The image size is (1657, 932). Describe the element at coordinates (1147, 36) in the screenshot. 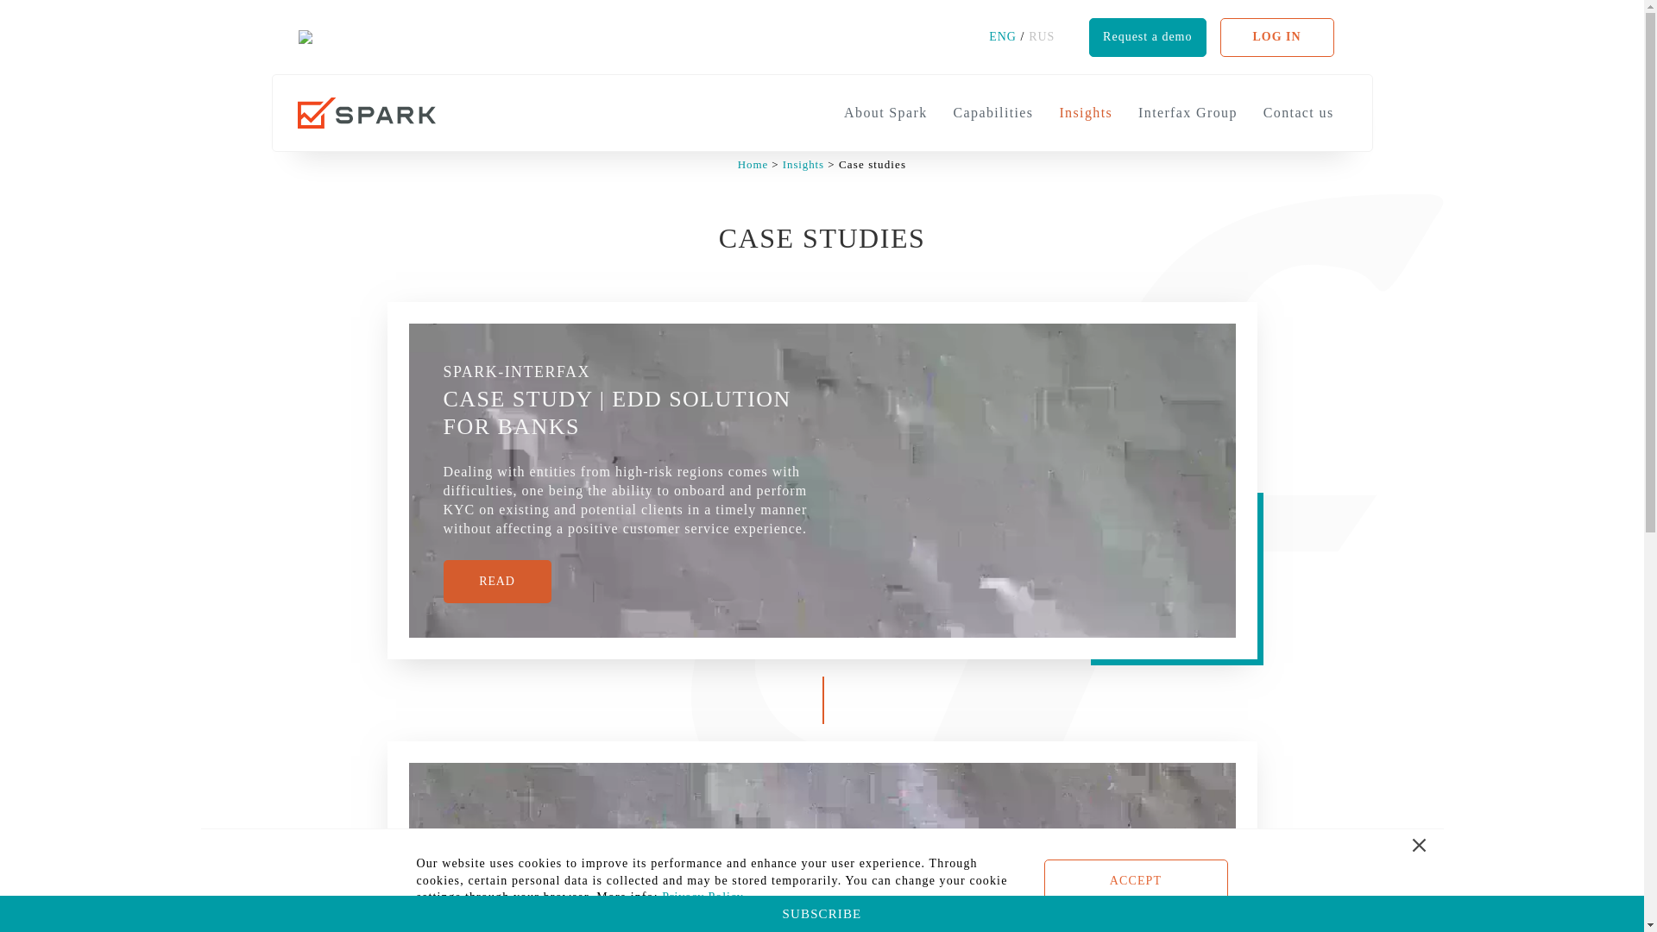

I see `Request a demo` at that location.